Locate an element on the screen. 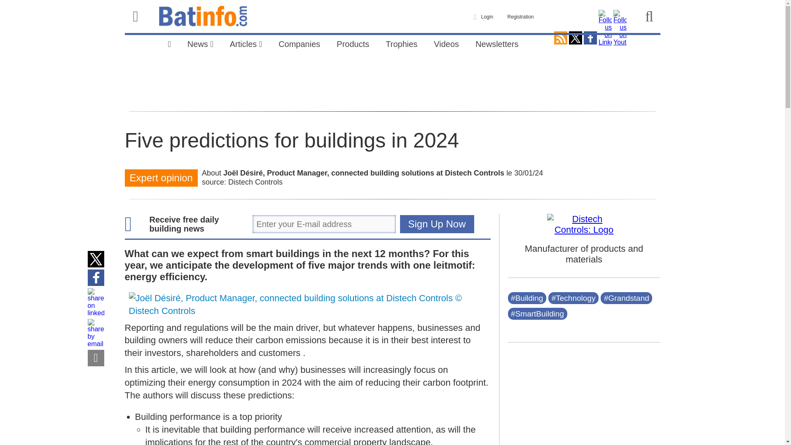 The width and height of the screenshot is (791, 445). Articles is located at coordinates (246, 43).